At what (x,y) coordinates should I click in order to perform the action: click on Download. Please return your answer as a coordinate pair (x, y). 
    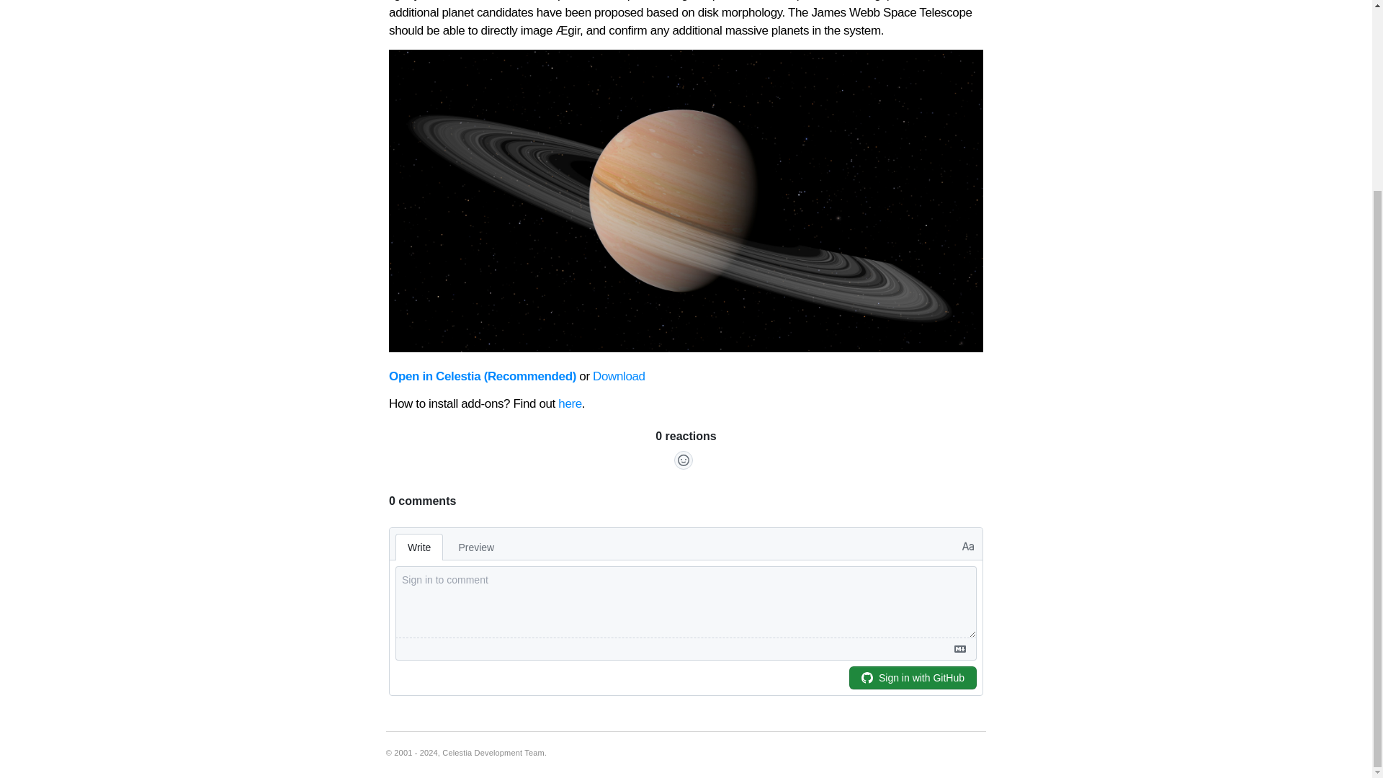
    Looking at the image, I should click on (619, 376).